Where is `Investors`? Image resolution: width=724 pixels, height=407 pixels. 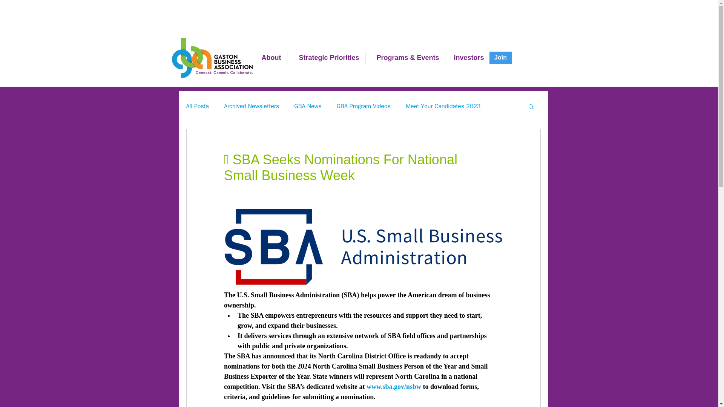 Investors is located at coordinates (467, 57).